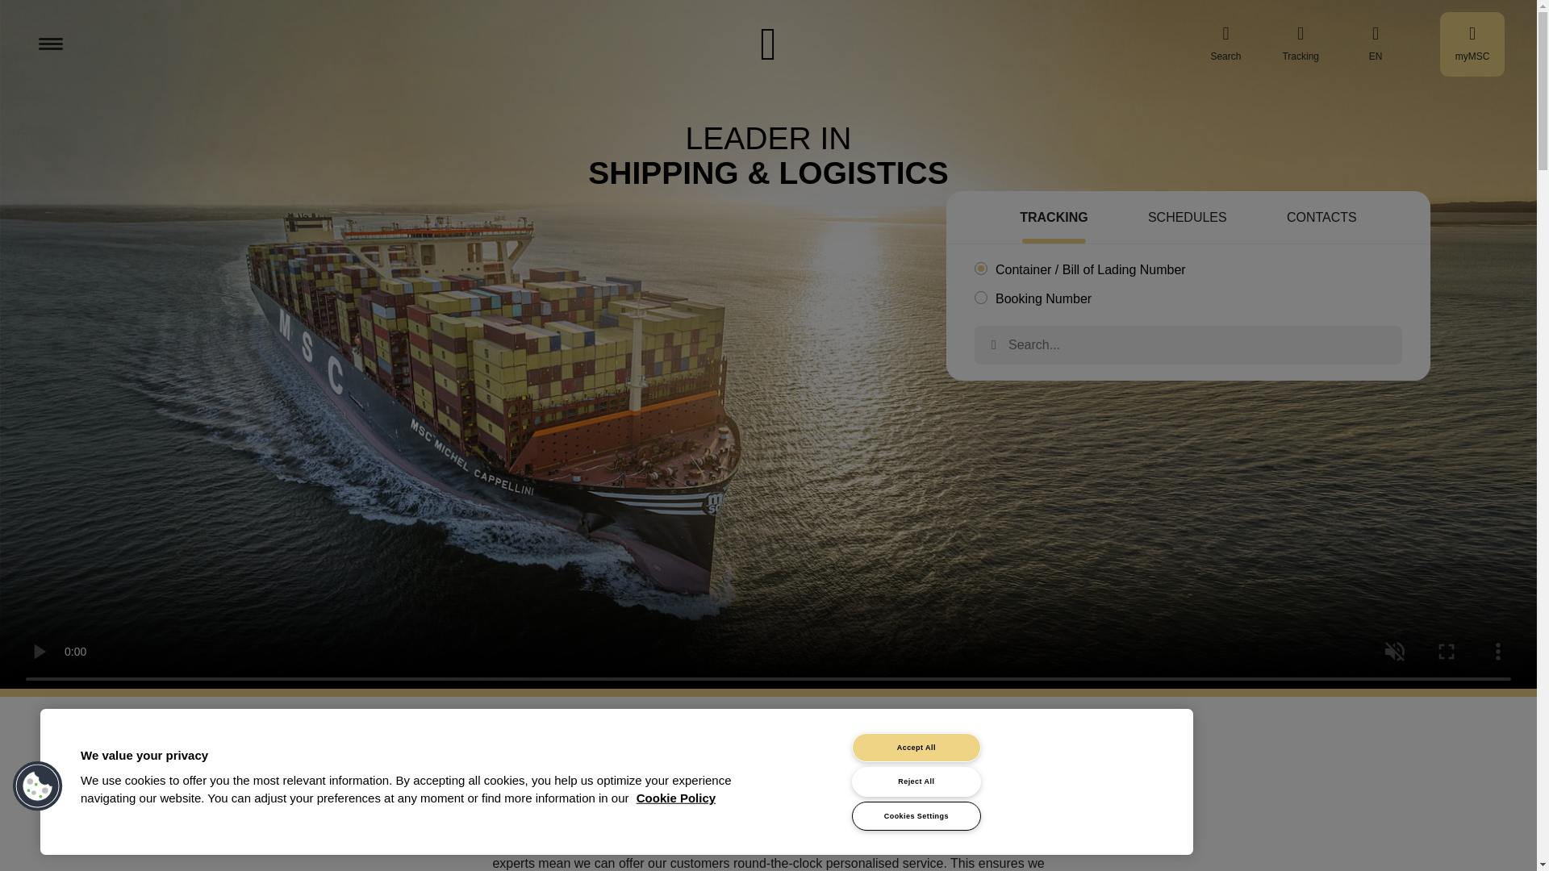 Image resolution: width=1549 pixels, height=871 pixels. What do you see at coordinates (1054, 219) in the screenshot?
I see `TRACKING` at bounding box center [1054, 219].